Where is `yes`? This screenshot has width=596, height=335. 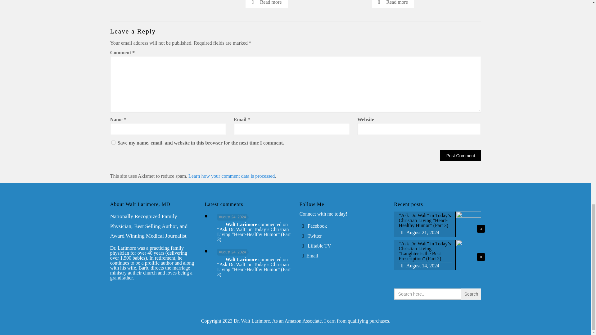
yes is located at coordinates (114, 142).